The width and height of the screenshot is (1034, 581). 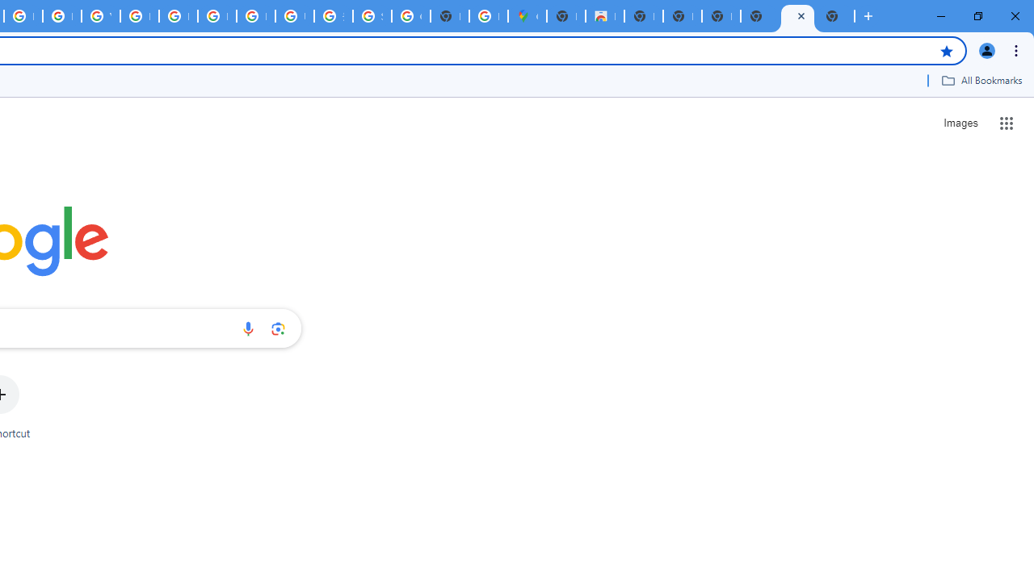 What do you see at coordinates (100, 16) in the screenshot?
I see `YouTube` at bounding box center [100, 16].